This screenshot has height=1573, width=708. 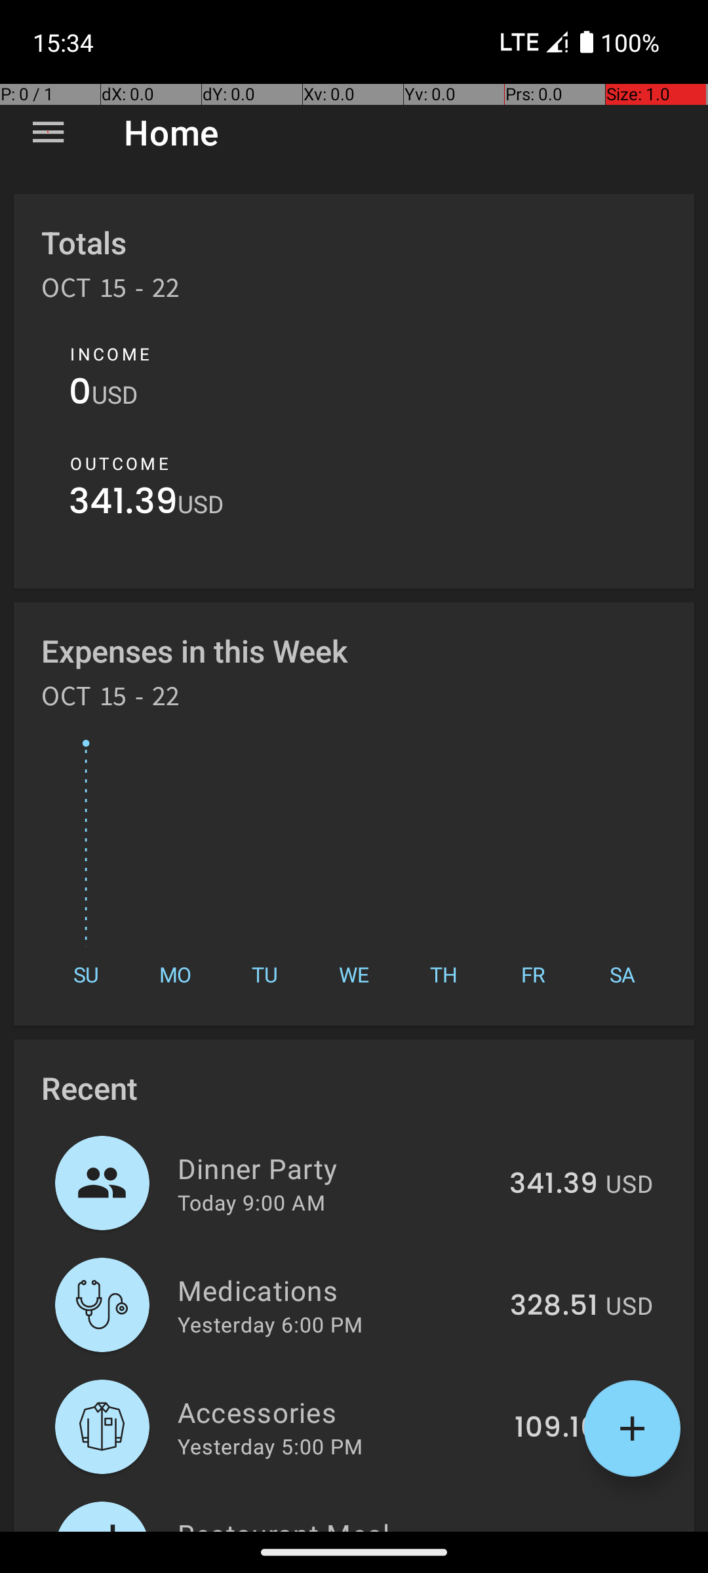 I want to click on Dinner Party, so click(x=336, y=1168).